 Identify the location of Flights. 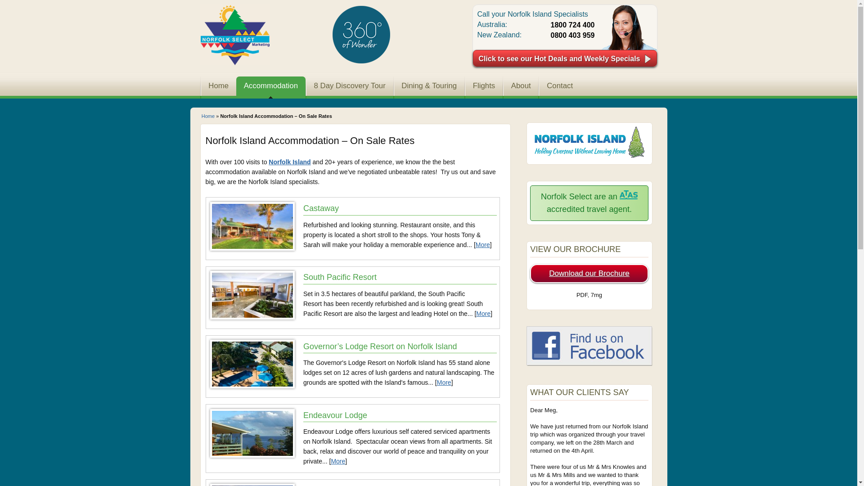
(484, 87).